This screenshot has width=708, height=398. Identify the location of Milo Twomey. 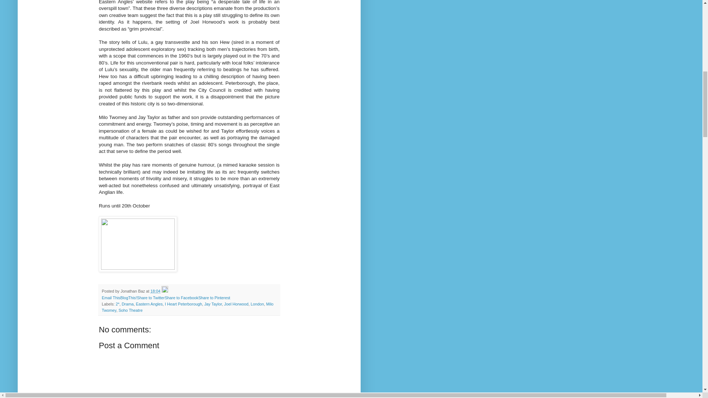
(187, 307).